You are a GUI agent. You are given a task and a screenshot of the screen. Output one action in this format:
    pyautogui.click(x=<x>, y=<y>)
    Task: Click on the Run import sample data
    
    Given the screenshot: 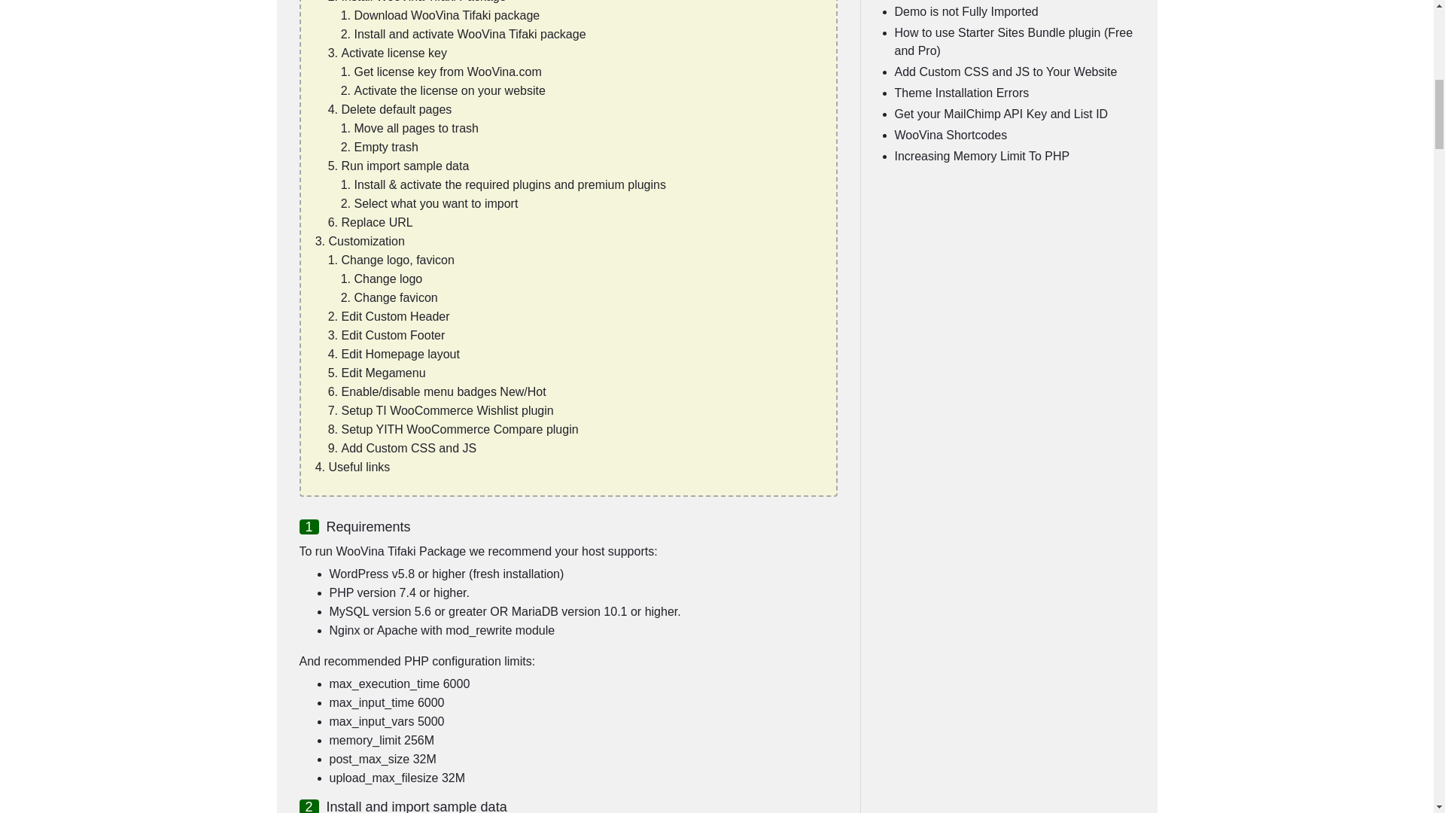 What is the action you would take?
    pyautogui.click(x=405, y=166)
    